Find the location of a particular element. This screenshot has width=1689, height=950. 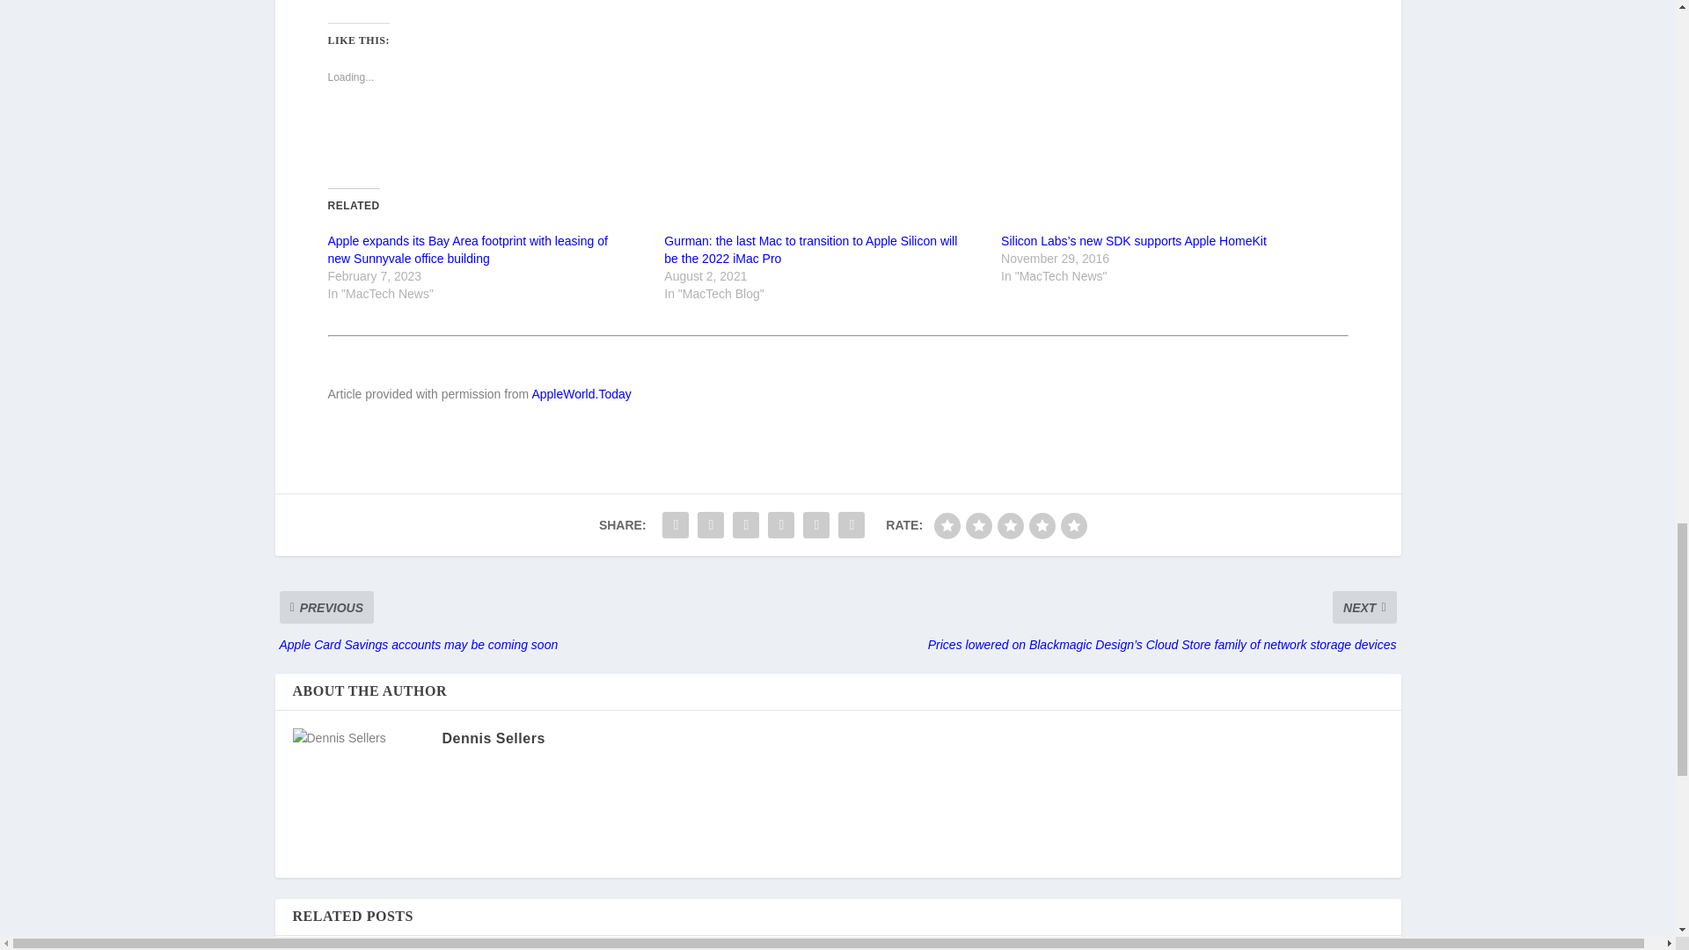

Share "News items you should check out: March 2" via Tumblr is located at coordinates (745, 524).